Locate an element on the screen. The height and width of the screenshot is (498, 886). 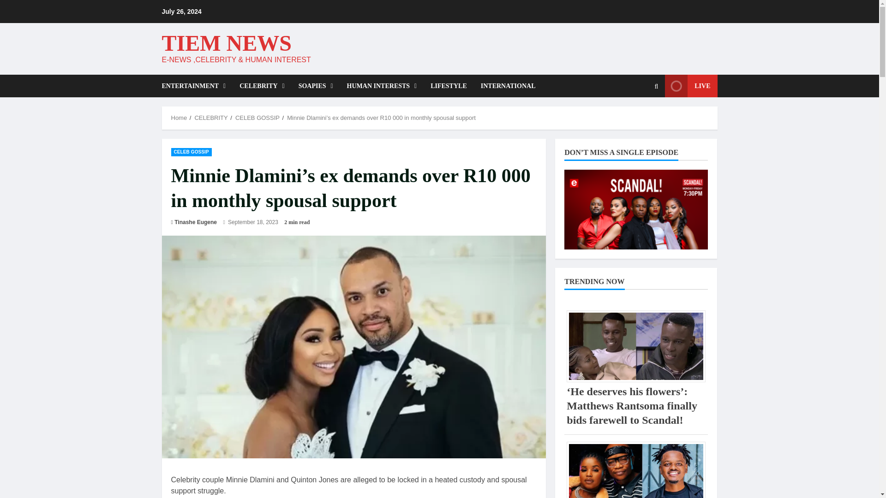
CELEBRITY is located at coordinates (210, 118).